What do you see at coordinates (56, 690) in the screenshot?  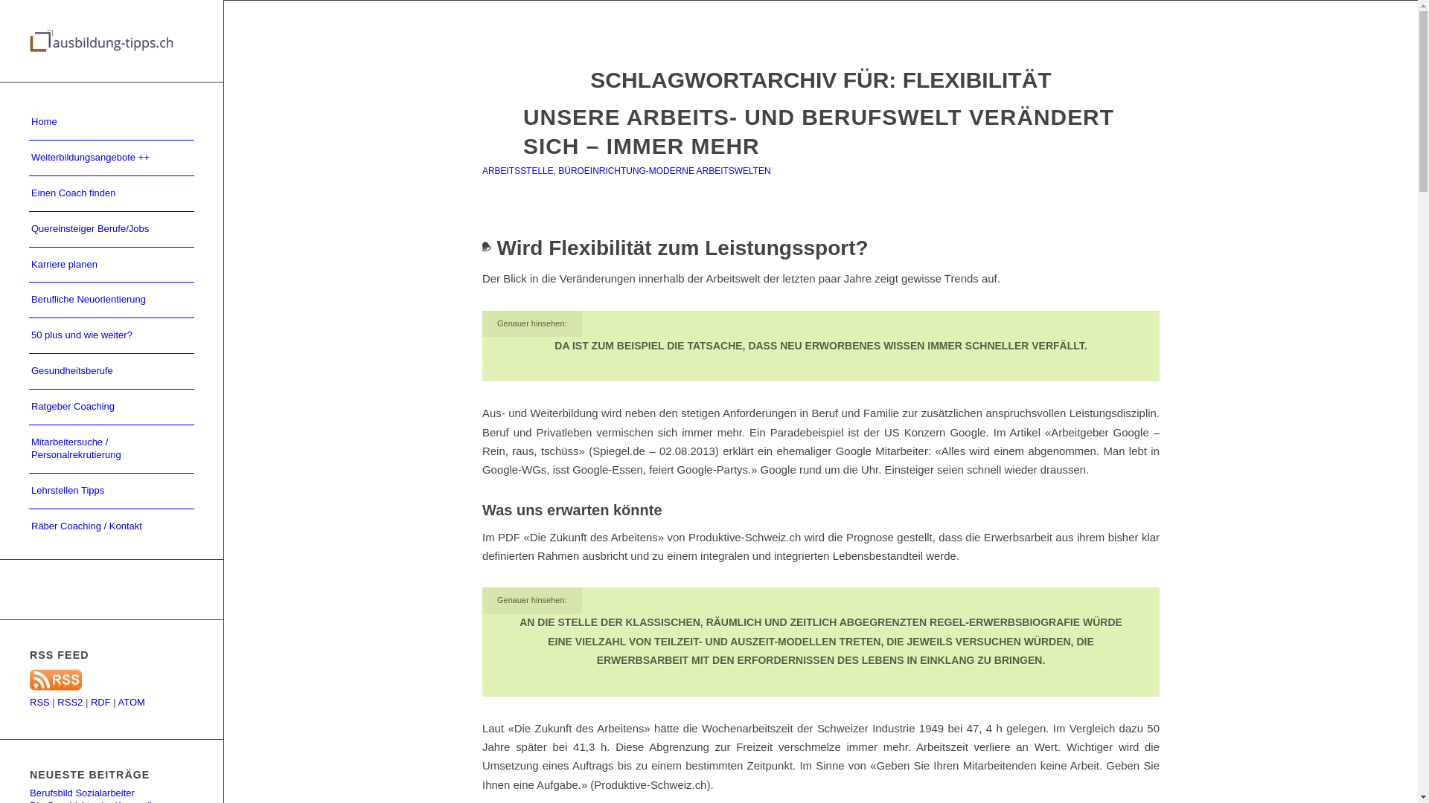 I see `RSS Feed` at bounding box center [56, 690].